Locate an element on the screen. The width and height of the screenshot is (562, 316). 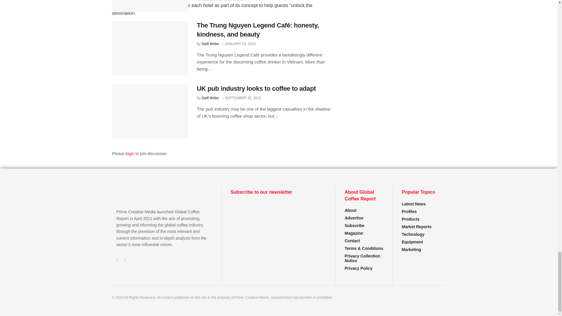
Newsletter signup for Footer is located at coordinates (278, 224).